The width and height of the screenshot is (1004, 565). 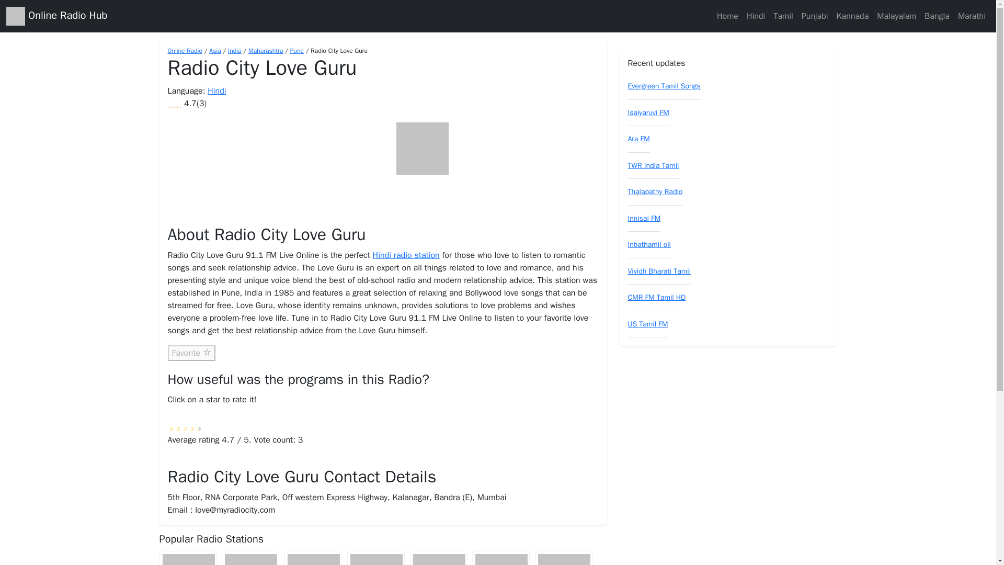 What do you see at coordinates (644, 218) in the screenshot?
I see `Innisai FM` at bounding box center [644, 218].